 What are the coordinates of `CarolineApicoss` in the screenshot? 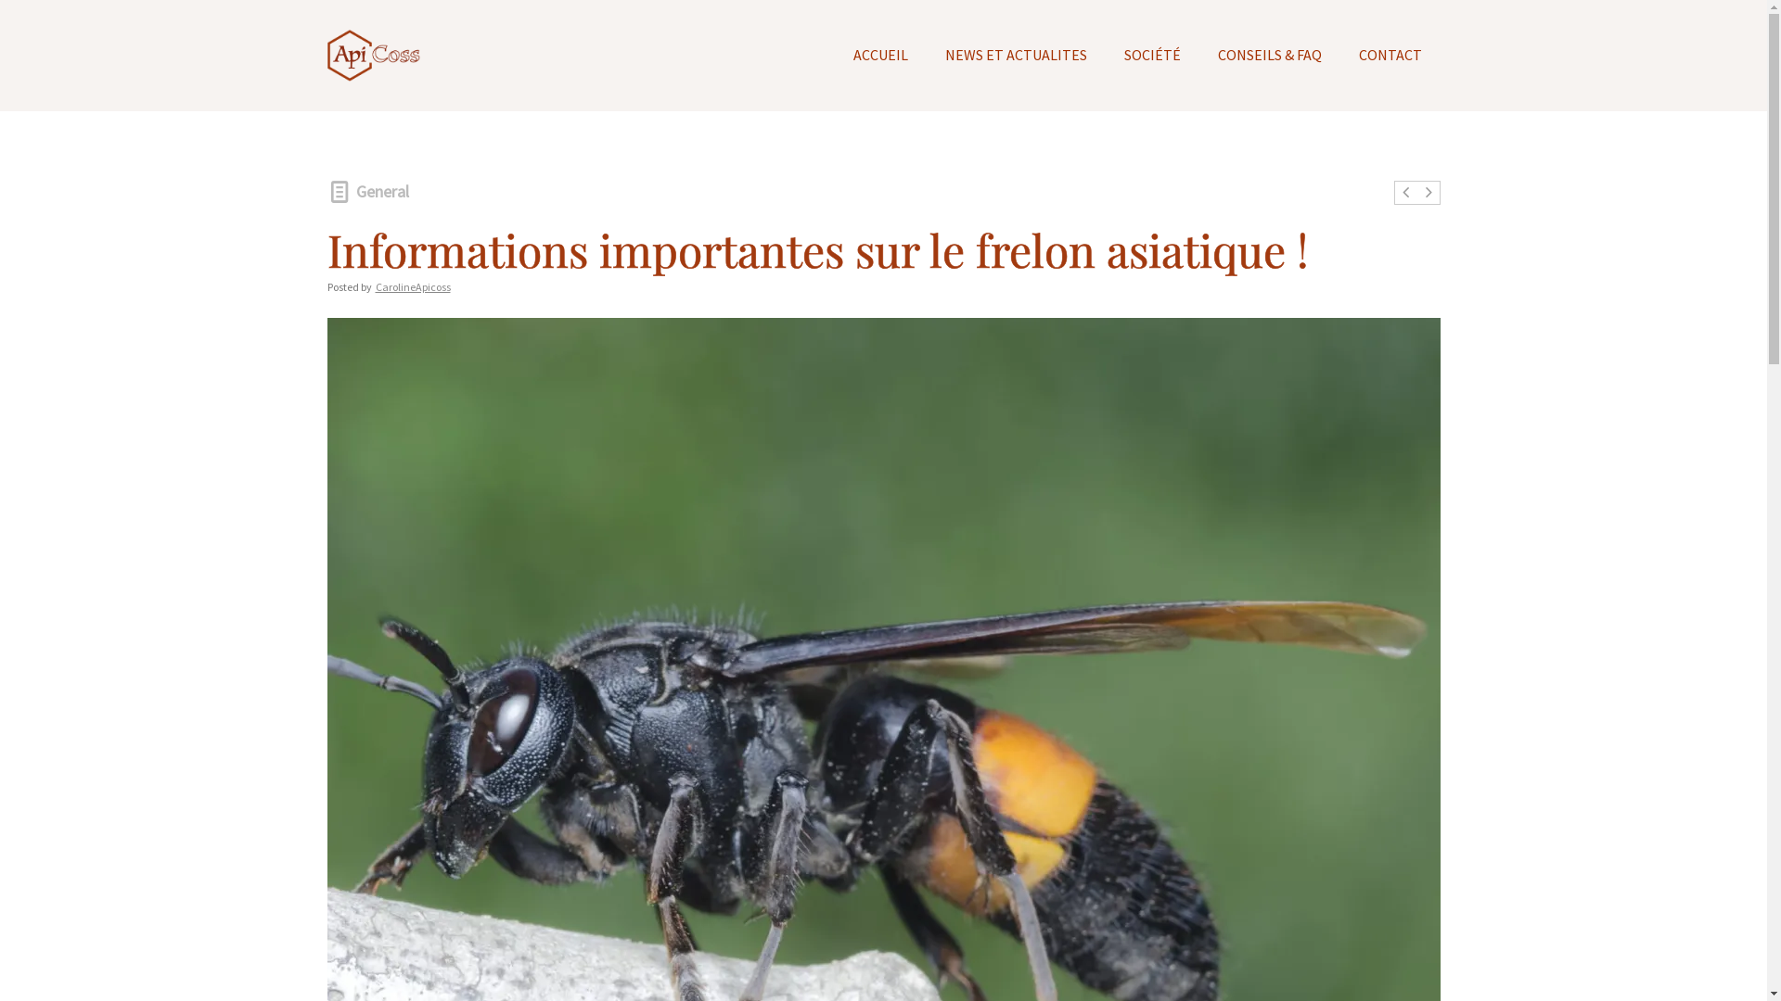 It's located at (412, 287).